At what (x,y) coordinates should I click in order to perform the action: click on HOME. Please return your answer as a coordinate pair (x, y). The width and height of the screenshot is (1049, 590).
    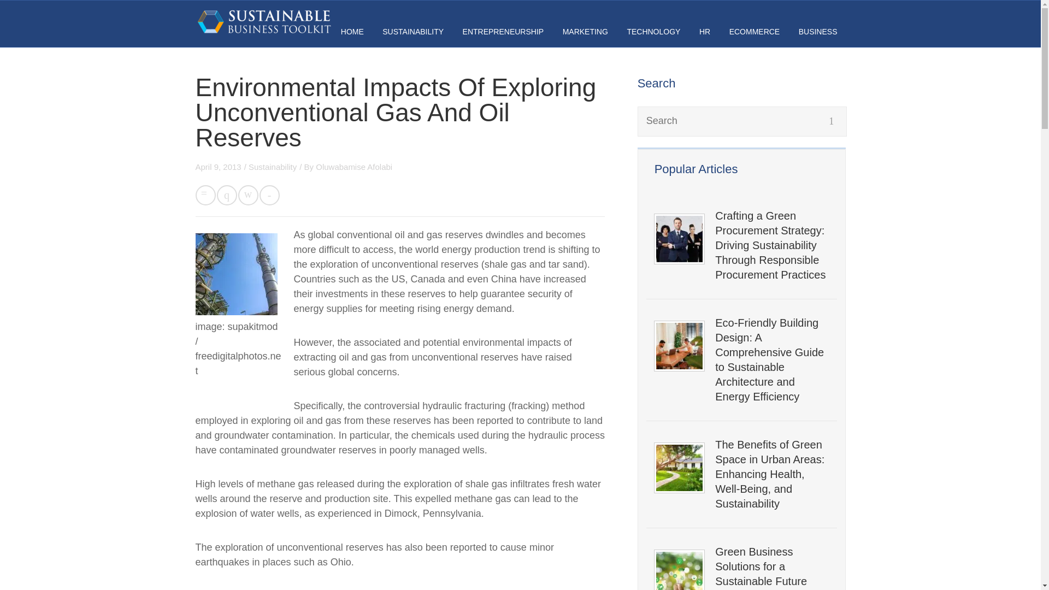
    Looking at the image, I should click on (352, 31).